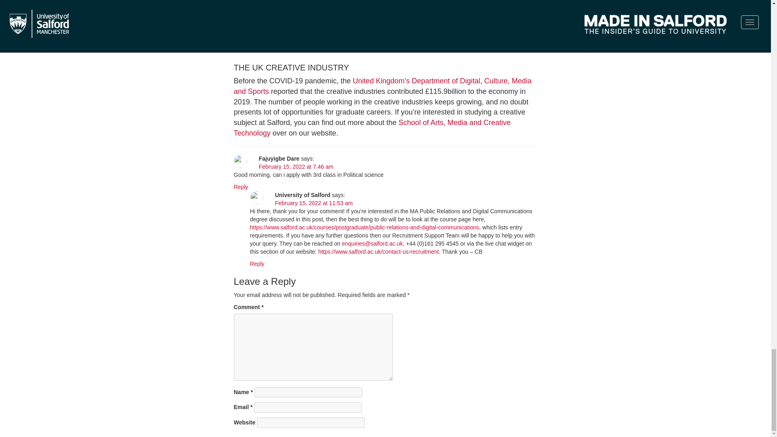  I want to click on Reply, so click(257, 263).